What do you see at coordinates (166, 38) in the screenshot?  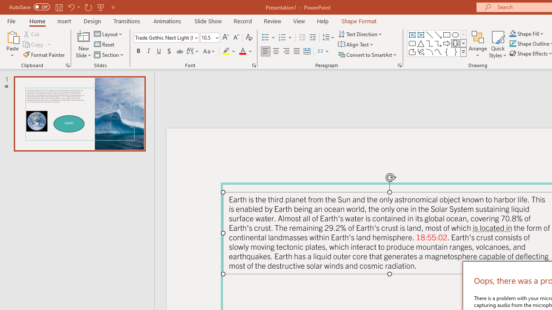 I see `Font` at bounding box center [166, 38].